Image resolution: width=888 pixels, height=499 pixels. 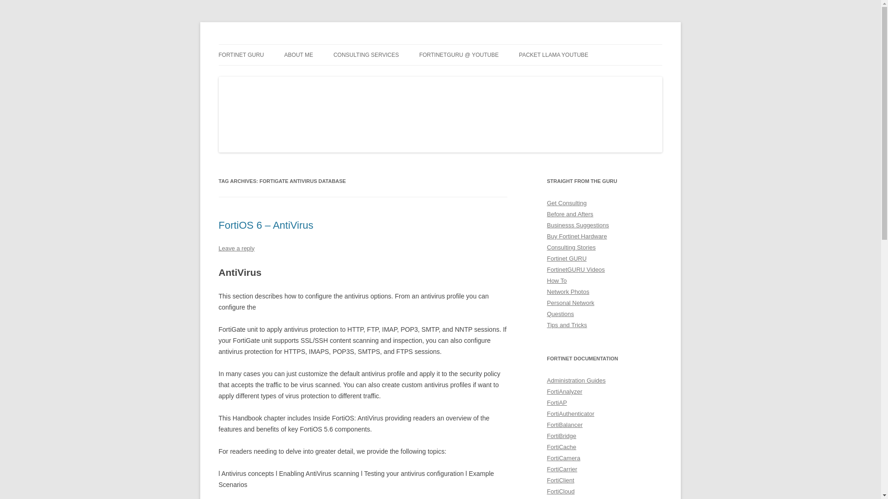 I want to click on FortinetGURU Videos, so click(x=575, y=269).